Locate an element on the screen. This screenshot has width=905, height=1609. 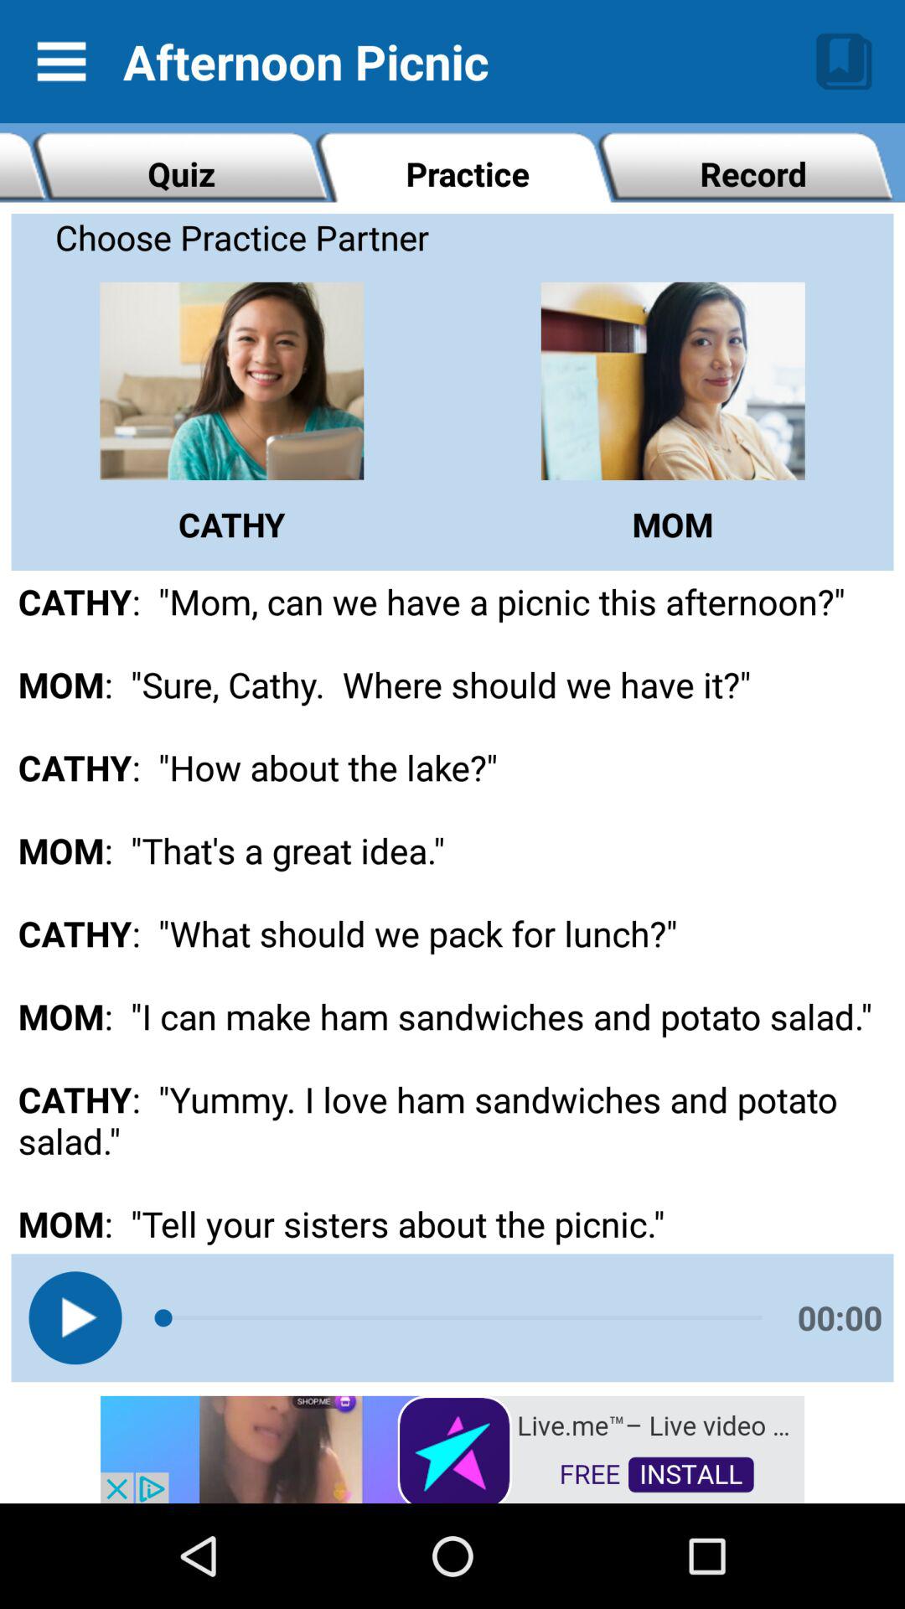
play this is located at coordinates (75, 1317).